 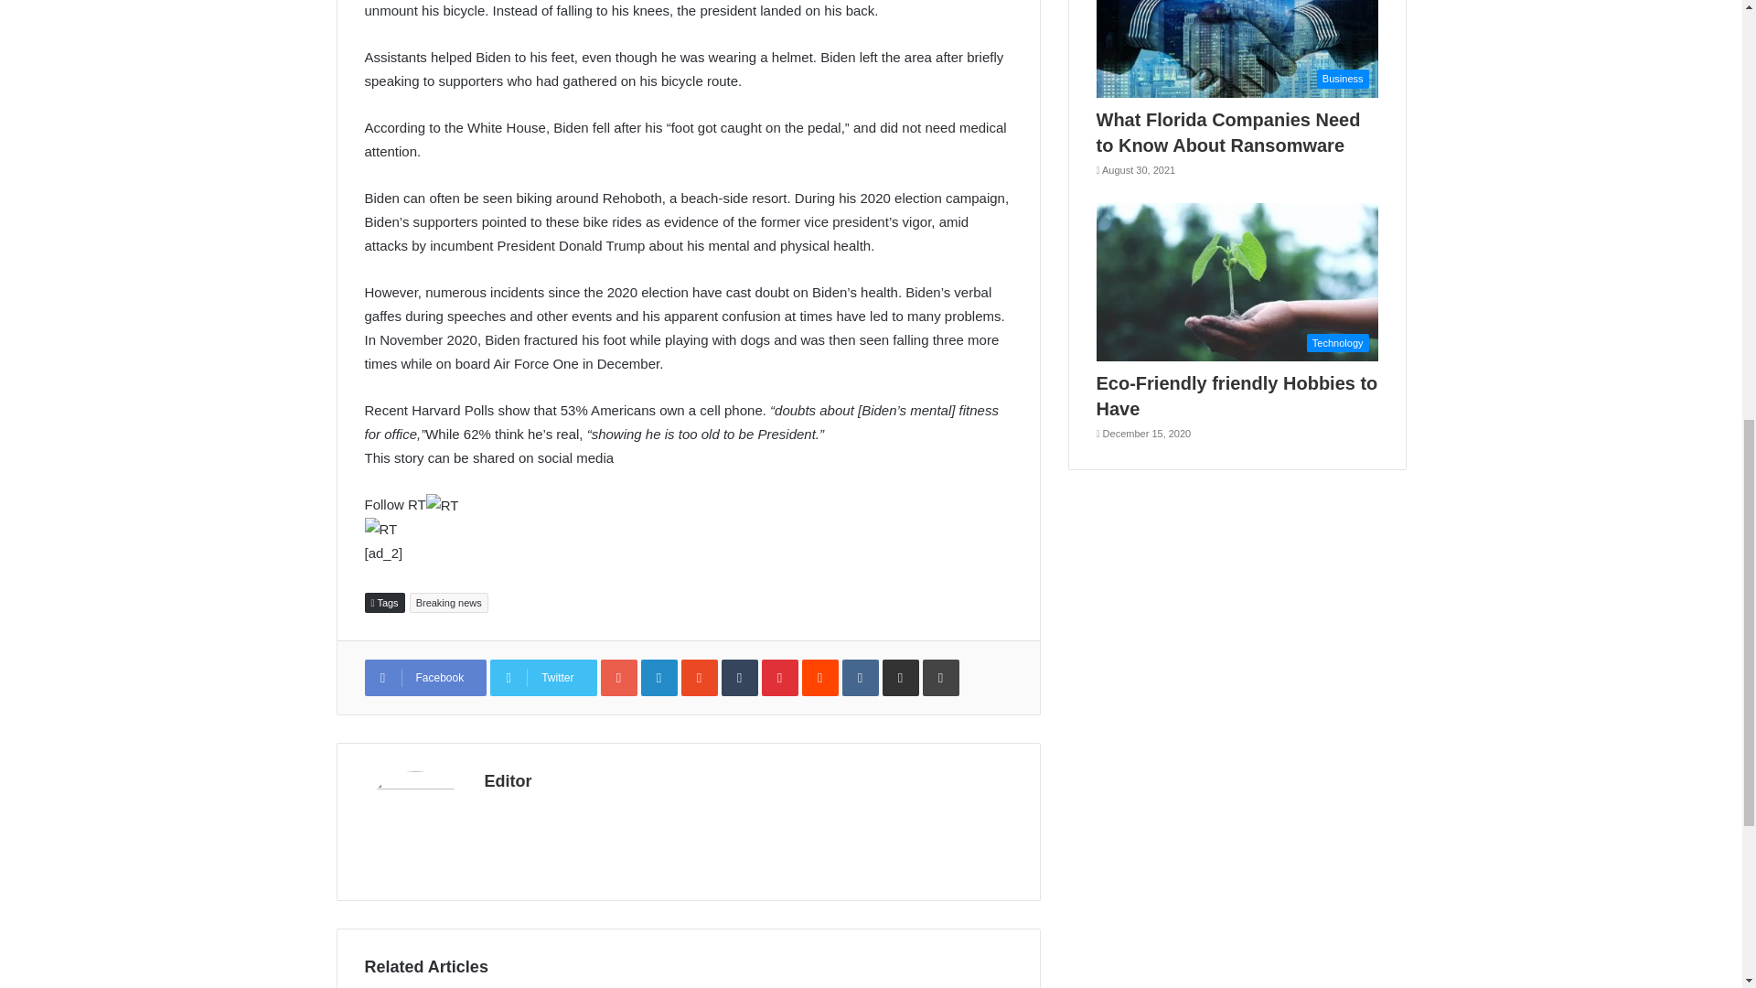 What do you see at coordinates (543, 678) in the screenshot?
I see `Twitter` at bounding box center [543, 678].